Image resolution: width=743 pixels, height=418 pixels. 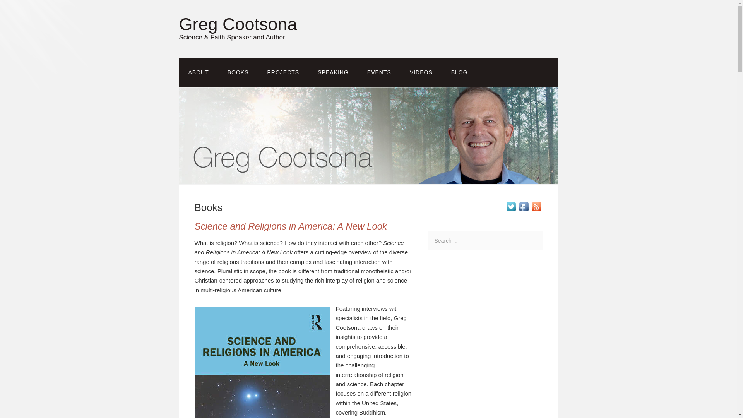 I want to click on ABOUT, so click(x=198, y=72).